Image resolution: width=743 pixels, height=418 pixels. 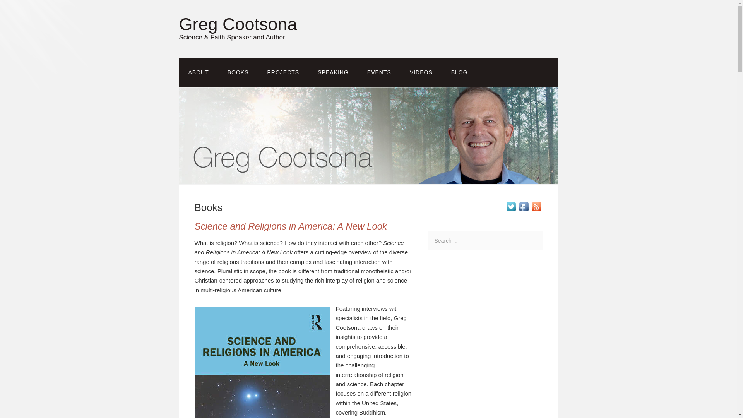 I want to click on ABOUT, so click(x=198, y=72).